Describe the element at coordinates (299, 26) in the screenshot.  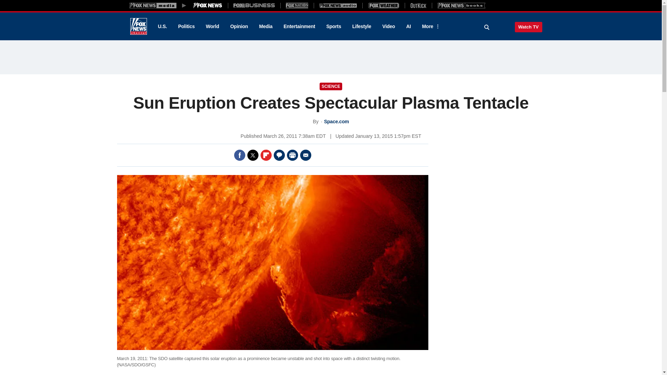
I see `Entertainment` at that location.